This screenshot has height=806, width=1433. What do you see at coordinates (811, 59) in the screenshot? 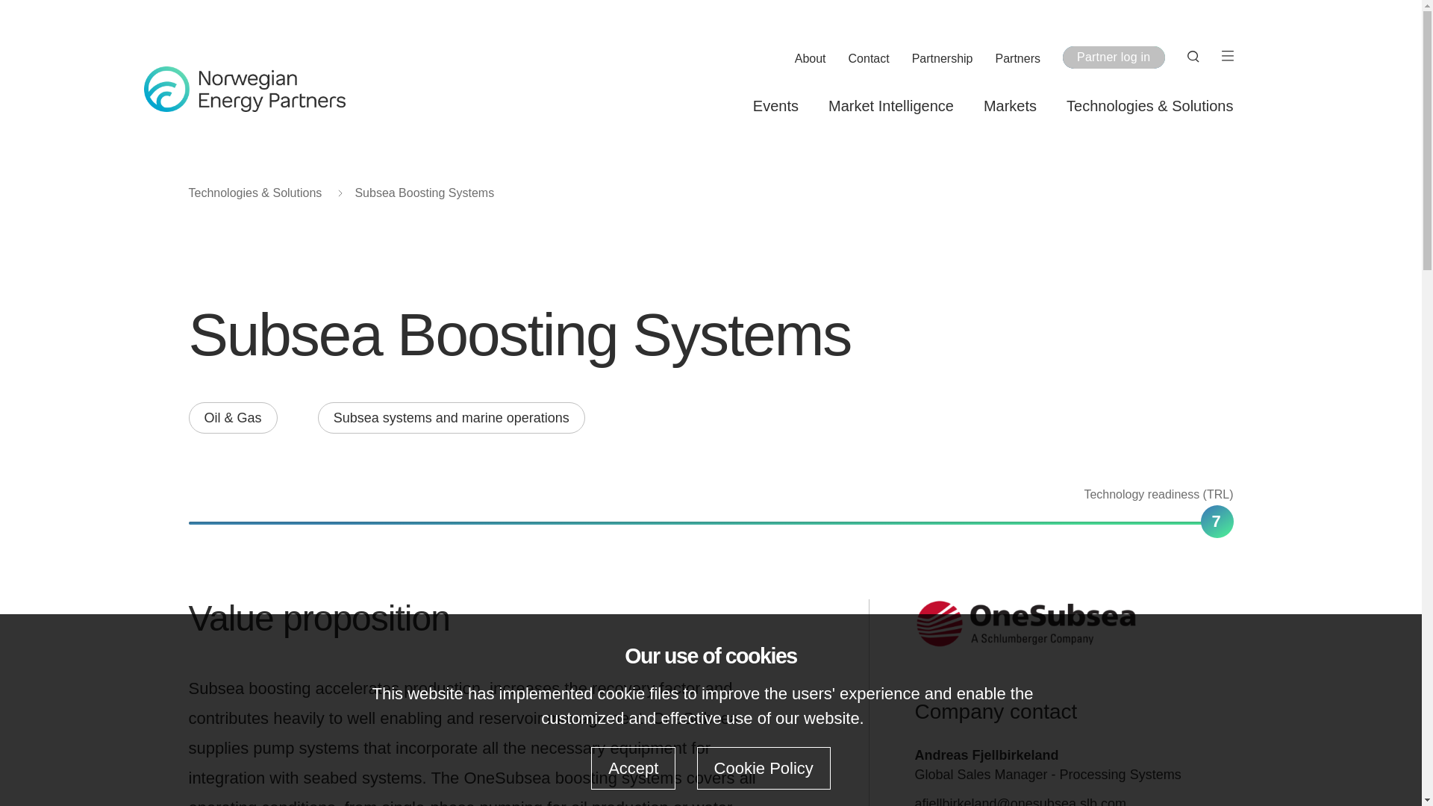
I see `About` at bounding box center [811, 59].